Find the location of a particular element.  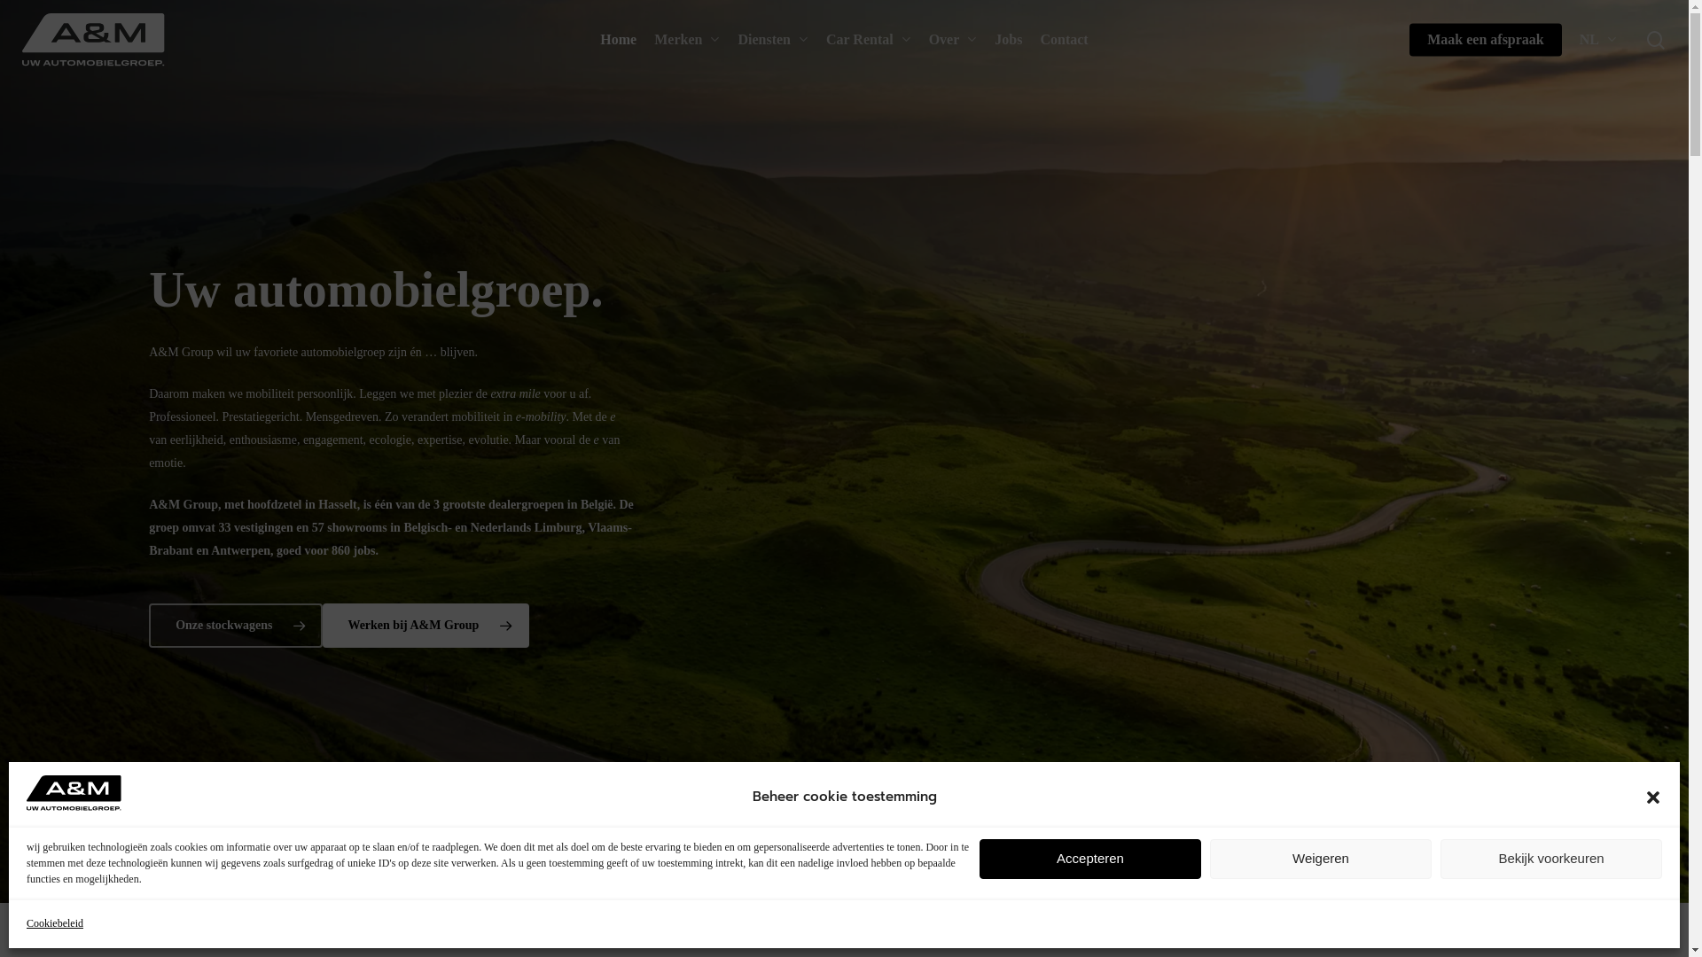

Weigeren is located at coordinates (1321, 860).